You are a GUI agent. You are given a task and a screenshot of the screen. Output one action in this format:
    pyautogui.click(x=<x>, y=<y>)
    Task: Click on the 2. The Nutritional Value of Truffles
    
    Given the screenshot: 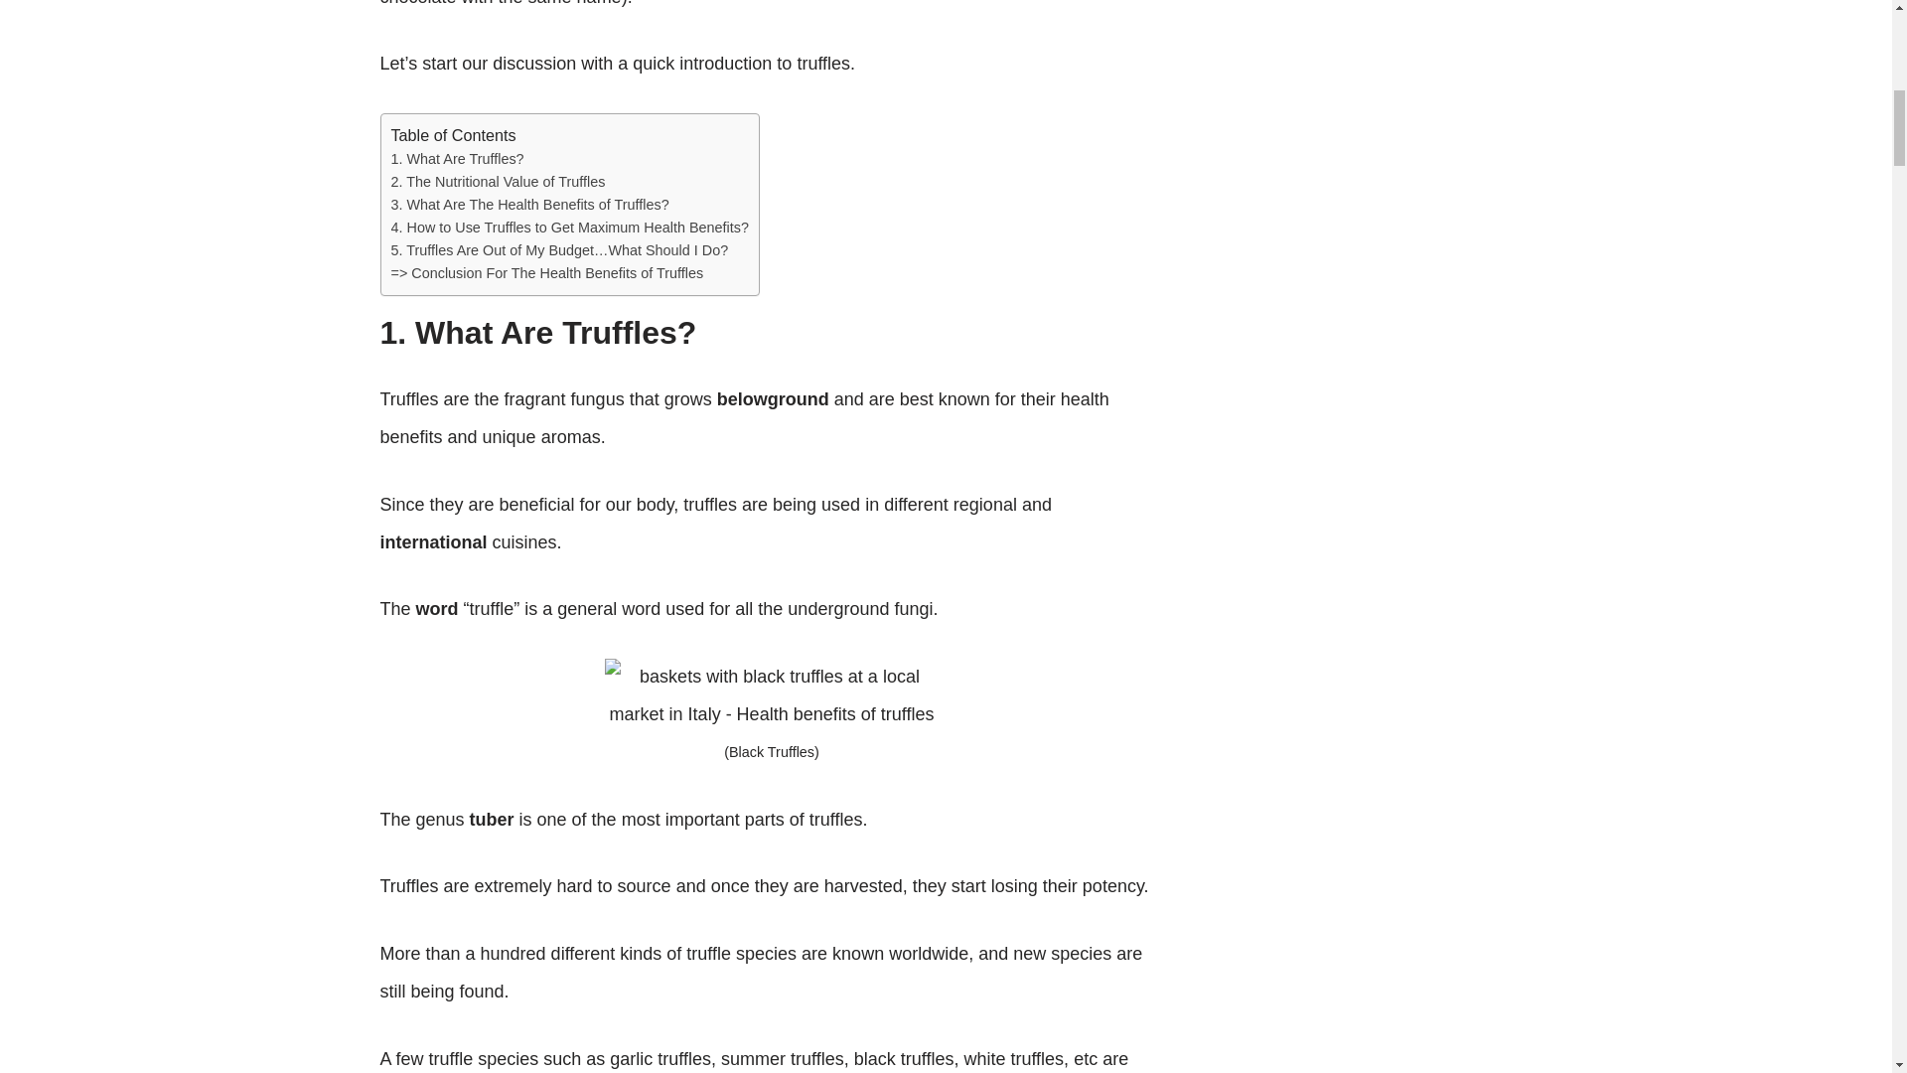 What is the action you would take?
    pyautogui.click(x=499, y=181)
    